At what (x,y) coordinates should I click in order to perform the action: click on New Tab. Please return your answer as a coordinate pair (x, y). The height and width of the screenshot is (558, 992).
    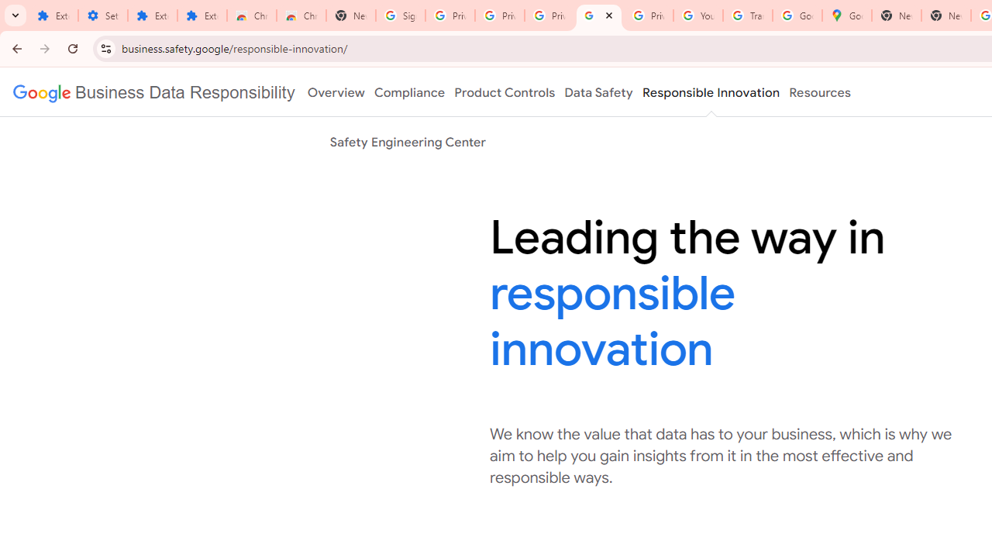
    Looking at the image, I should click on (351, 15).